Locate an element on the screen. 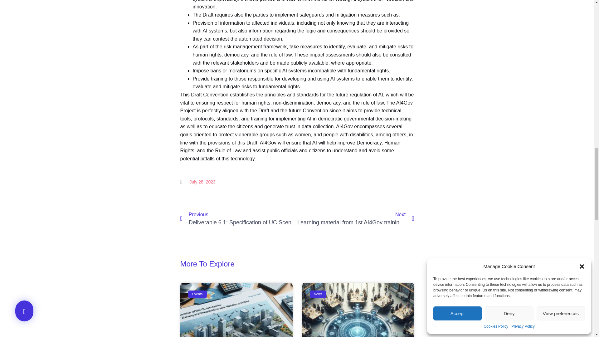 Image resolution: width=599 pixels, height=337 pixels. July 28, 2023 is located at coordinates (198, 182).